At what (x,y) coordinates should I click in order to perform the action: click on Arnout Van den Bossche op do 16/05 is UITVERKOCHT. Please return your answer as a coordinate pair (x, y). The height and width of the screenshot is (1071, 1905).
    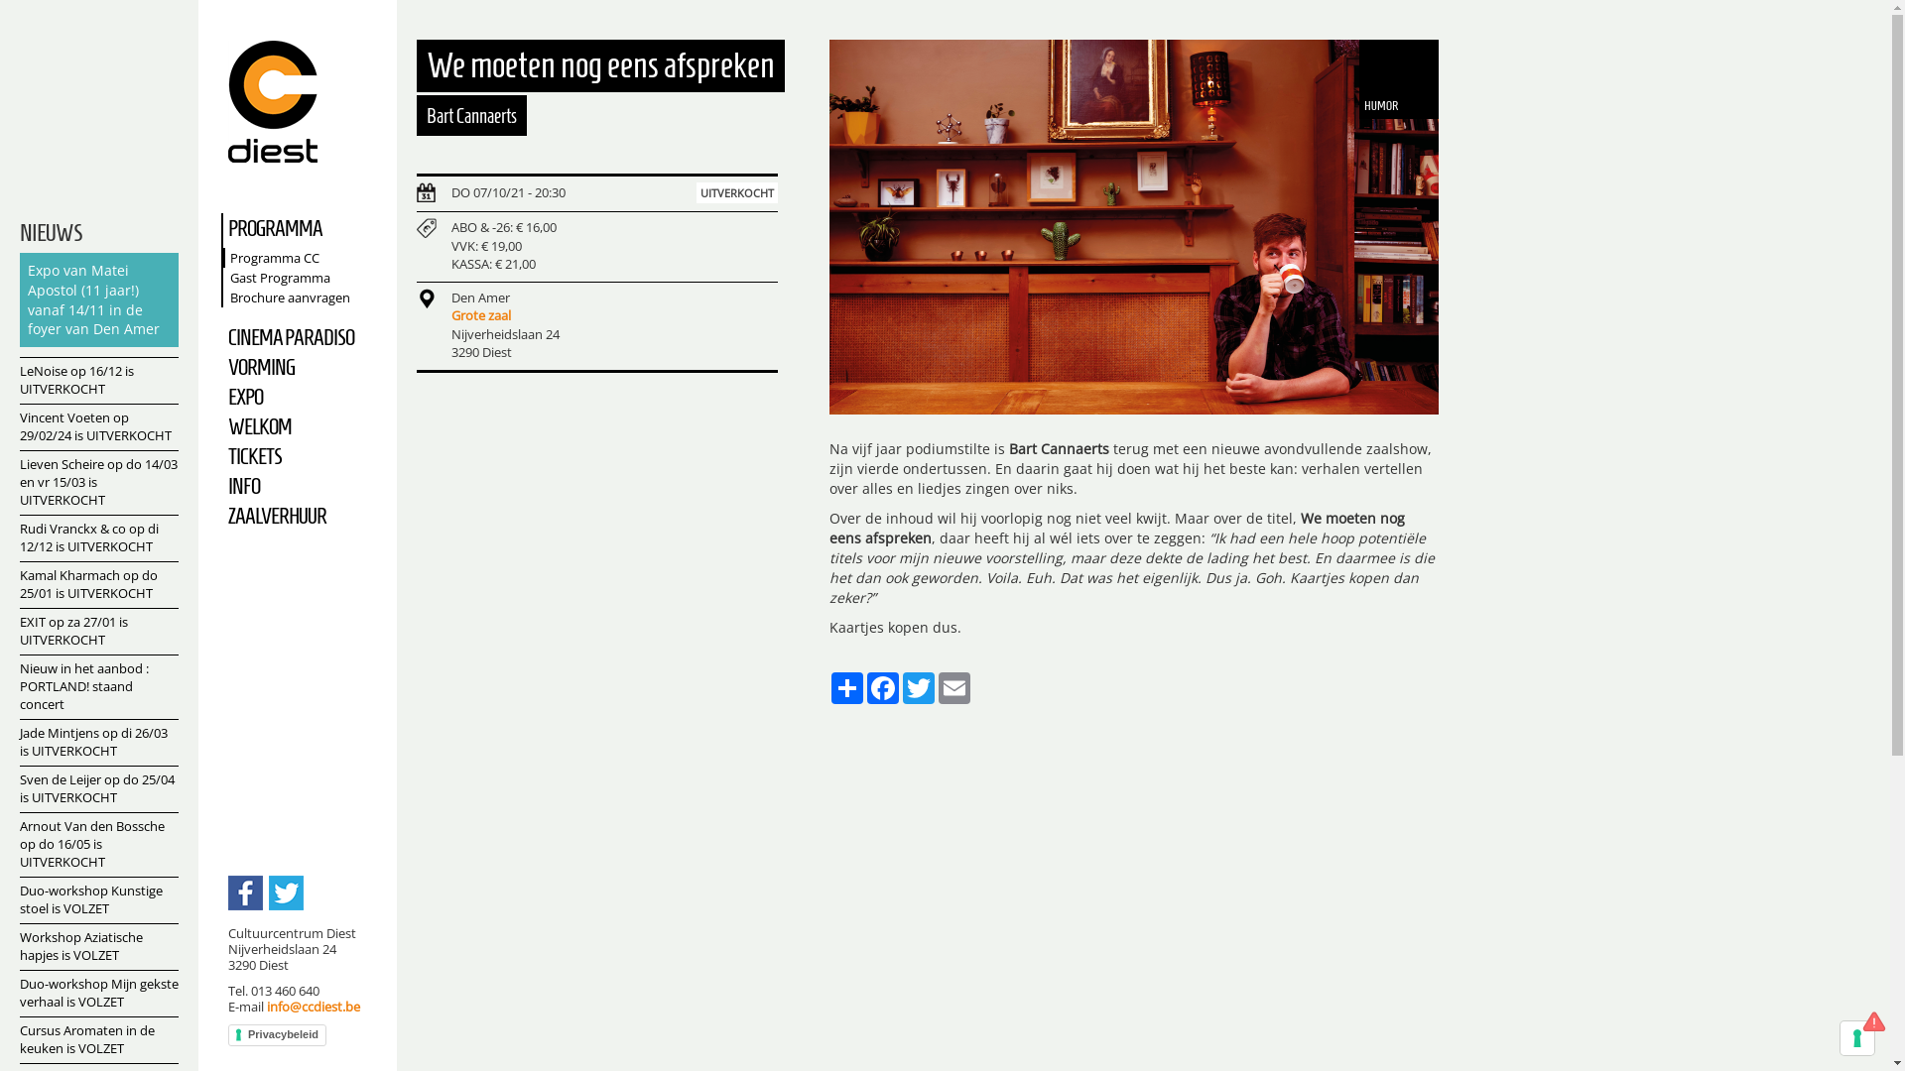
    Looking at the image, I should click on (99, 845).